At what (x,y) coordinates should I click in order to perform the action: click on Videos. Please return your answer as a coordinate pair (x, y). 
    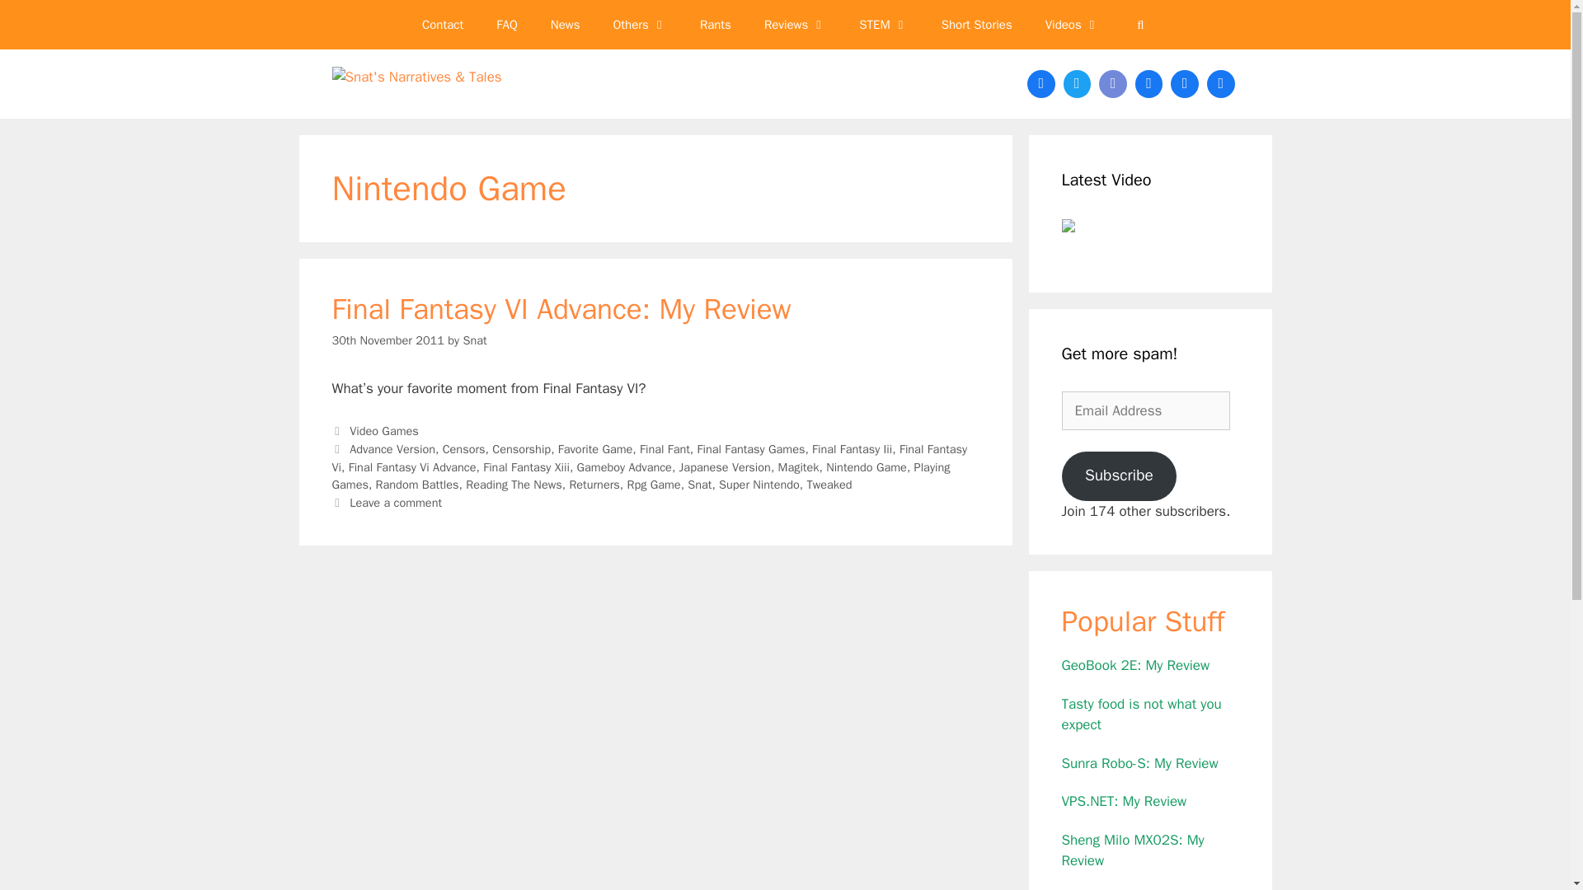
    Looking at the image, I should click on (1072, 25).